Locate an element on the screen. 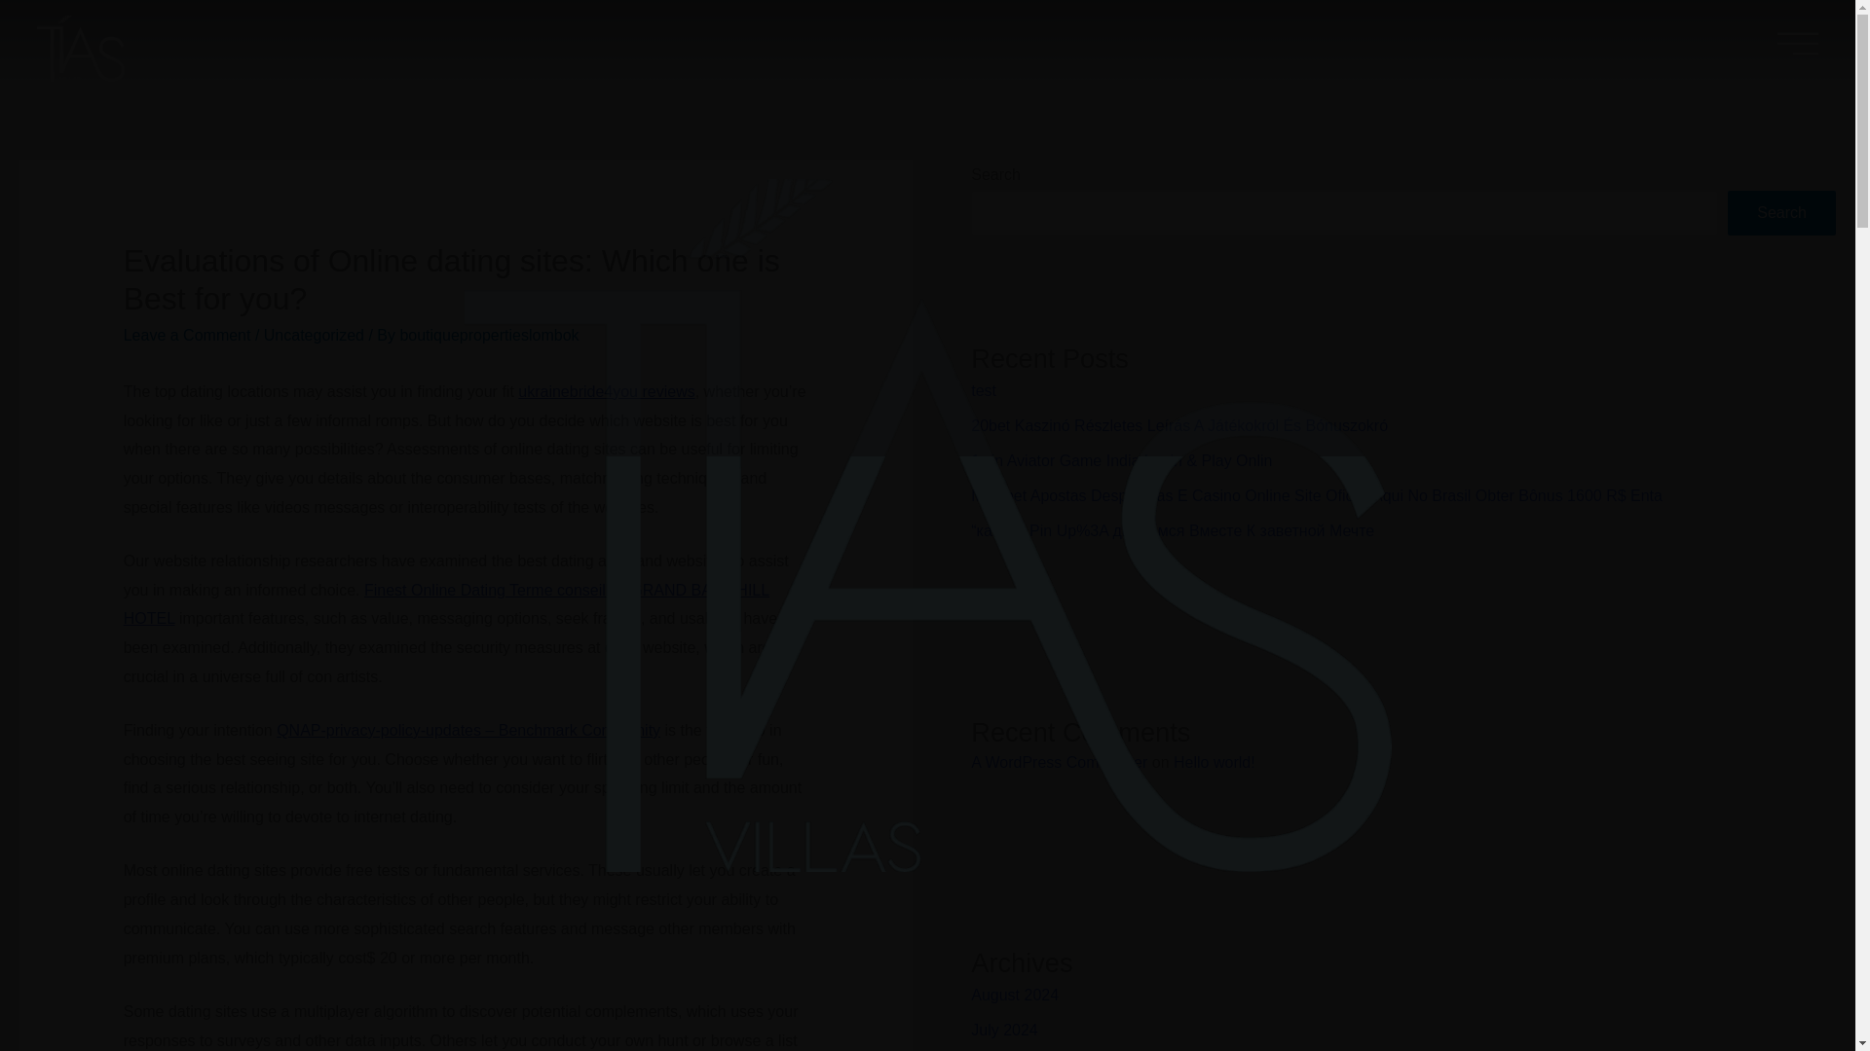 The height and width of the screenshot is (1051, 1870). test is located at coordinates (984, 391).